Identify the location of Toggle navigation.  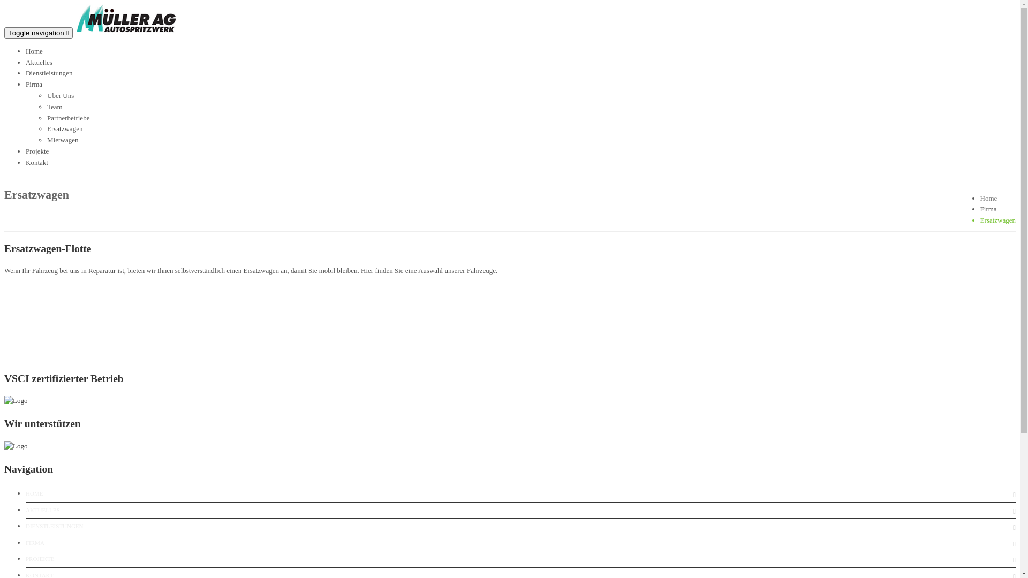
(39, 33).